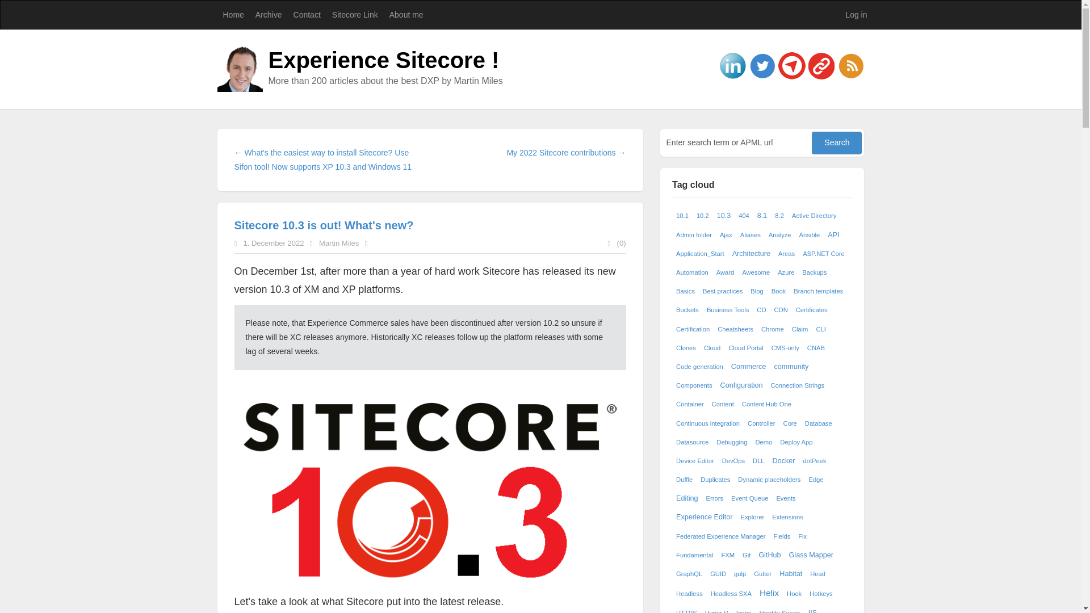 This screenshot has width=1090, height=613. I want to click on Martin Miles, so click(338, 243).